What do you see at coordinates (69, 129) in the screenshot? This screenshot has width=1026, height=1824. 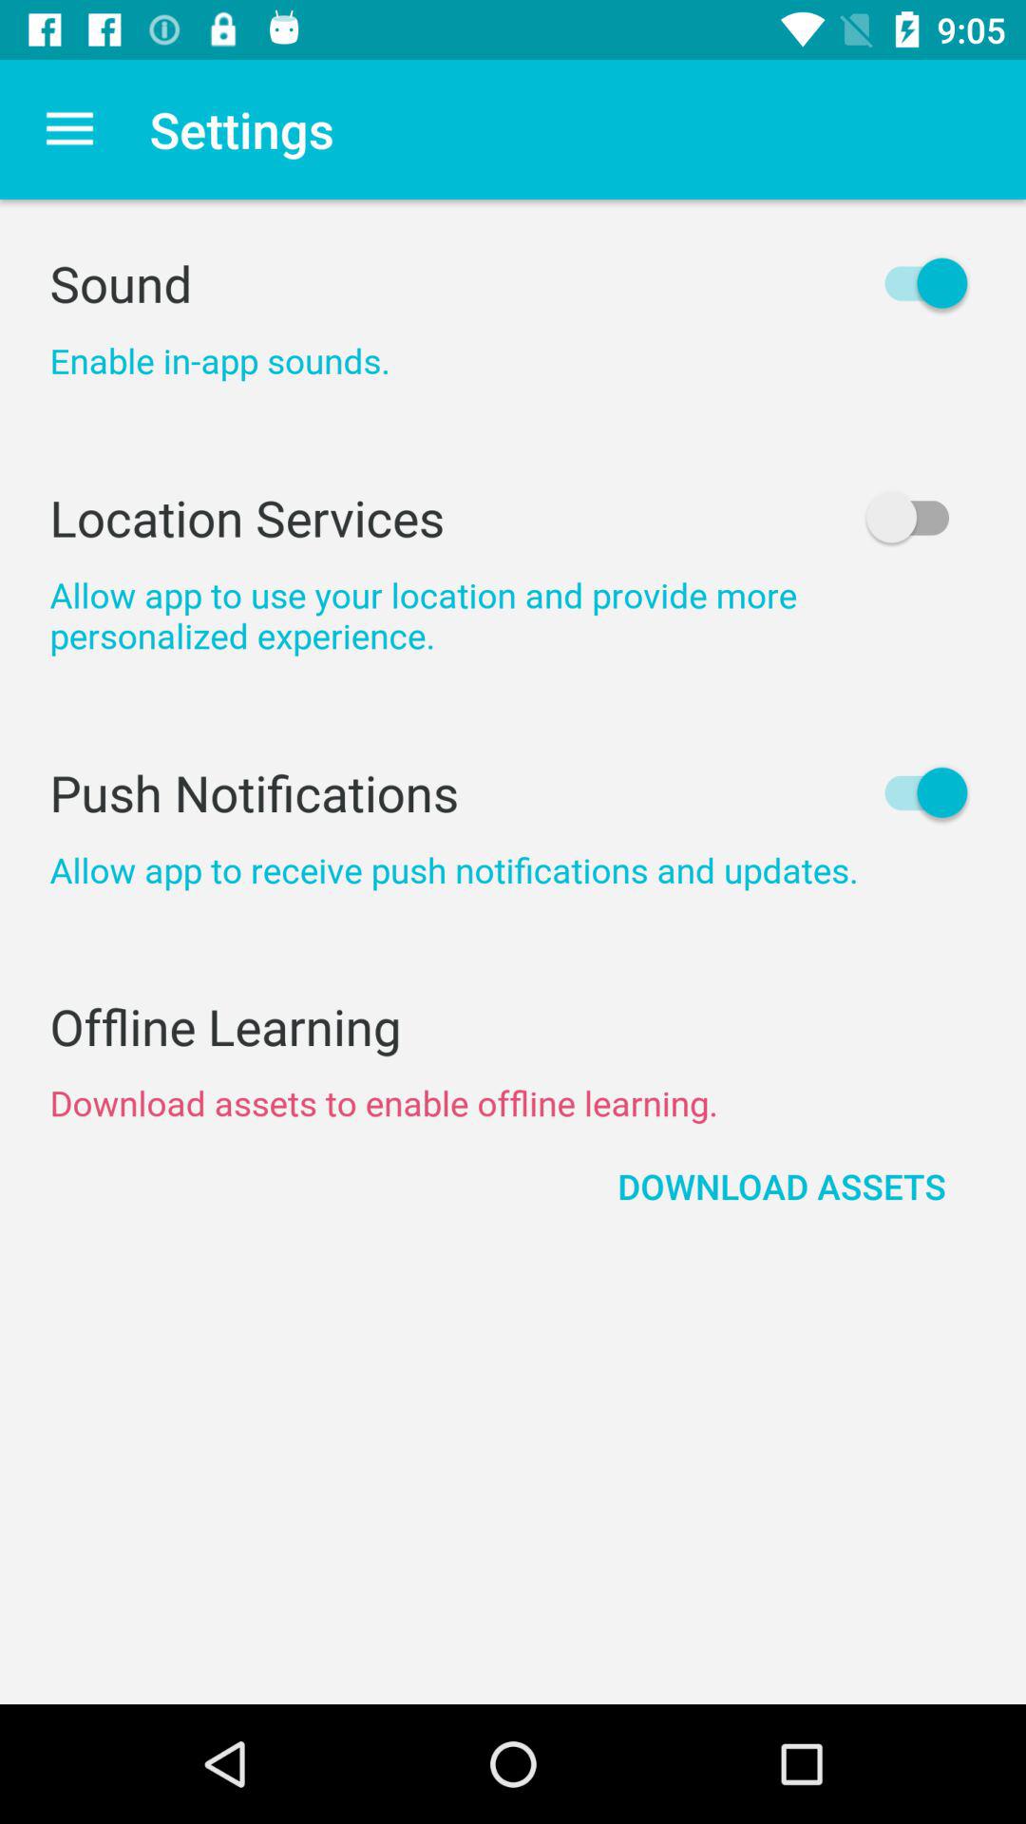 I see `select icon to the left of the settings` at bounding box center [69, 129].